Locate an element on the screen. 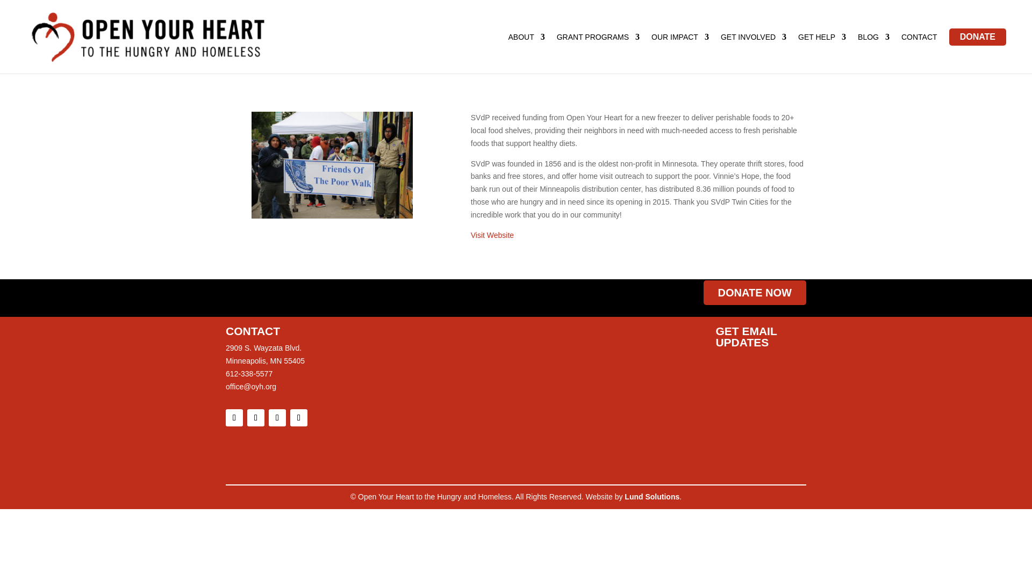 This screenshot has width=1032, height=580. Visit Website is located at coordinates (492, 235).